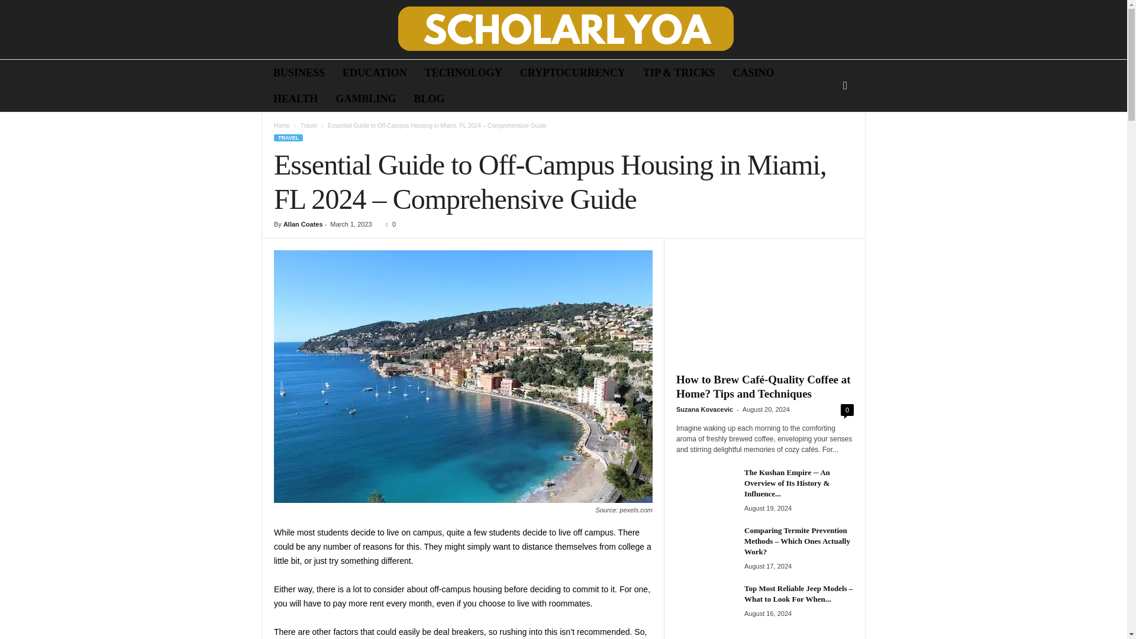  I want to click on CASINO, so click(754, 72).